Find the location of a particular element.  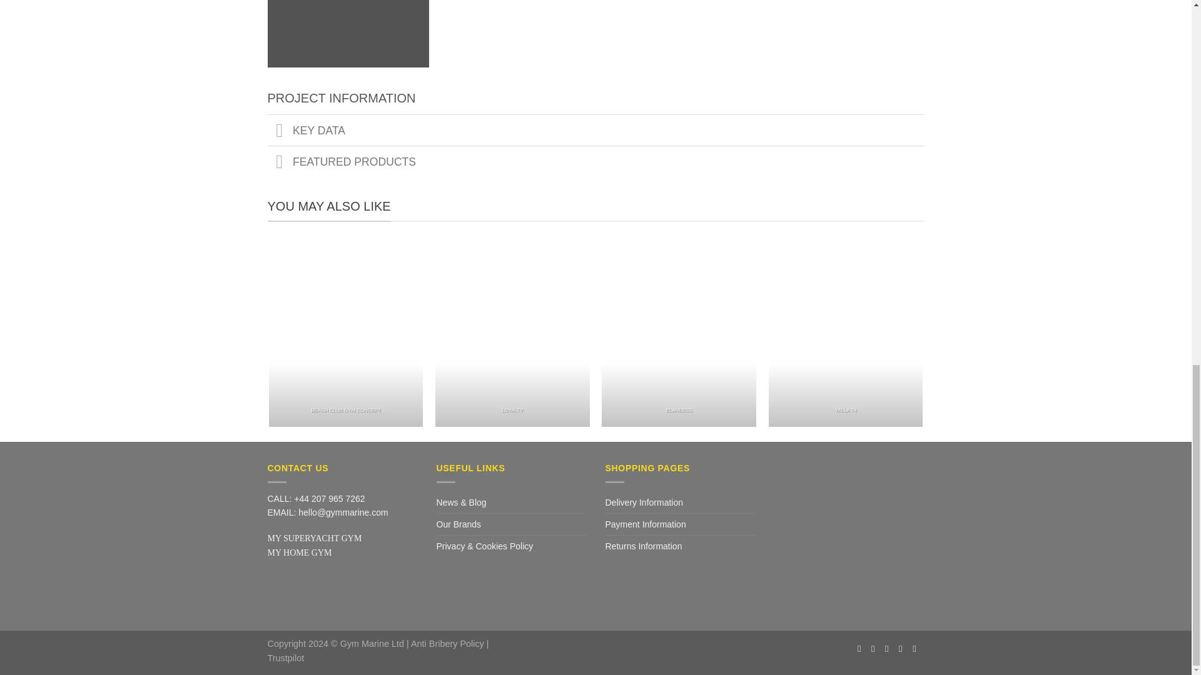

Follow on Twitter is located at coordinates (889, 649).